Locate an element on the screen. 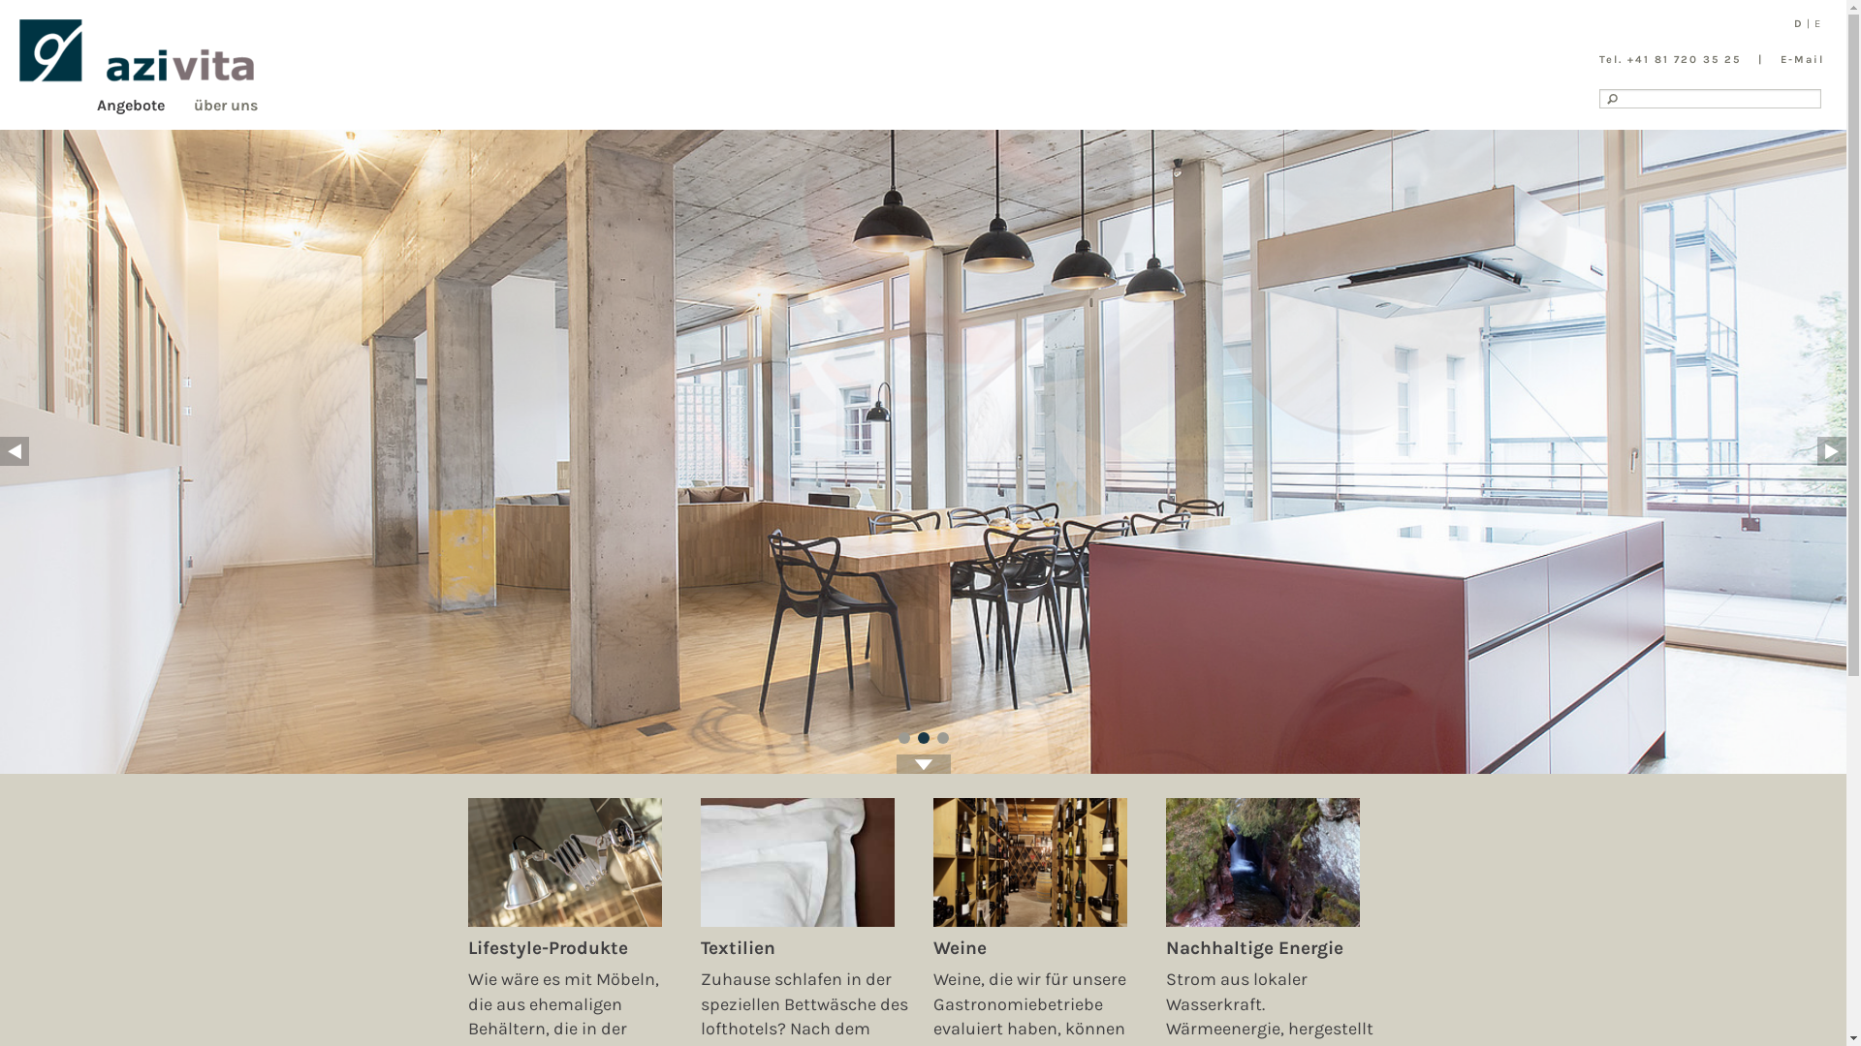 This screenshot has height=1046, width=1861. Next is located at coordinates (1832, 450).